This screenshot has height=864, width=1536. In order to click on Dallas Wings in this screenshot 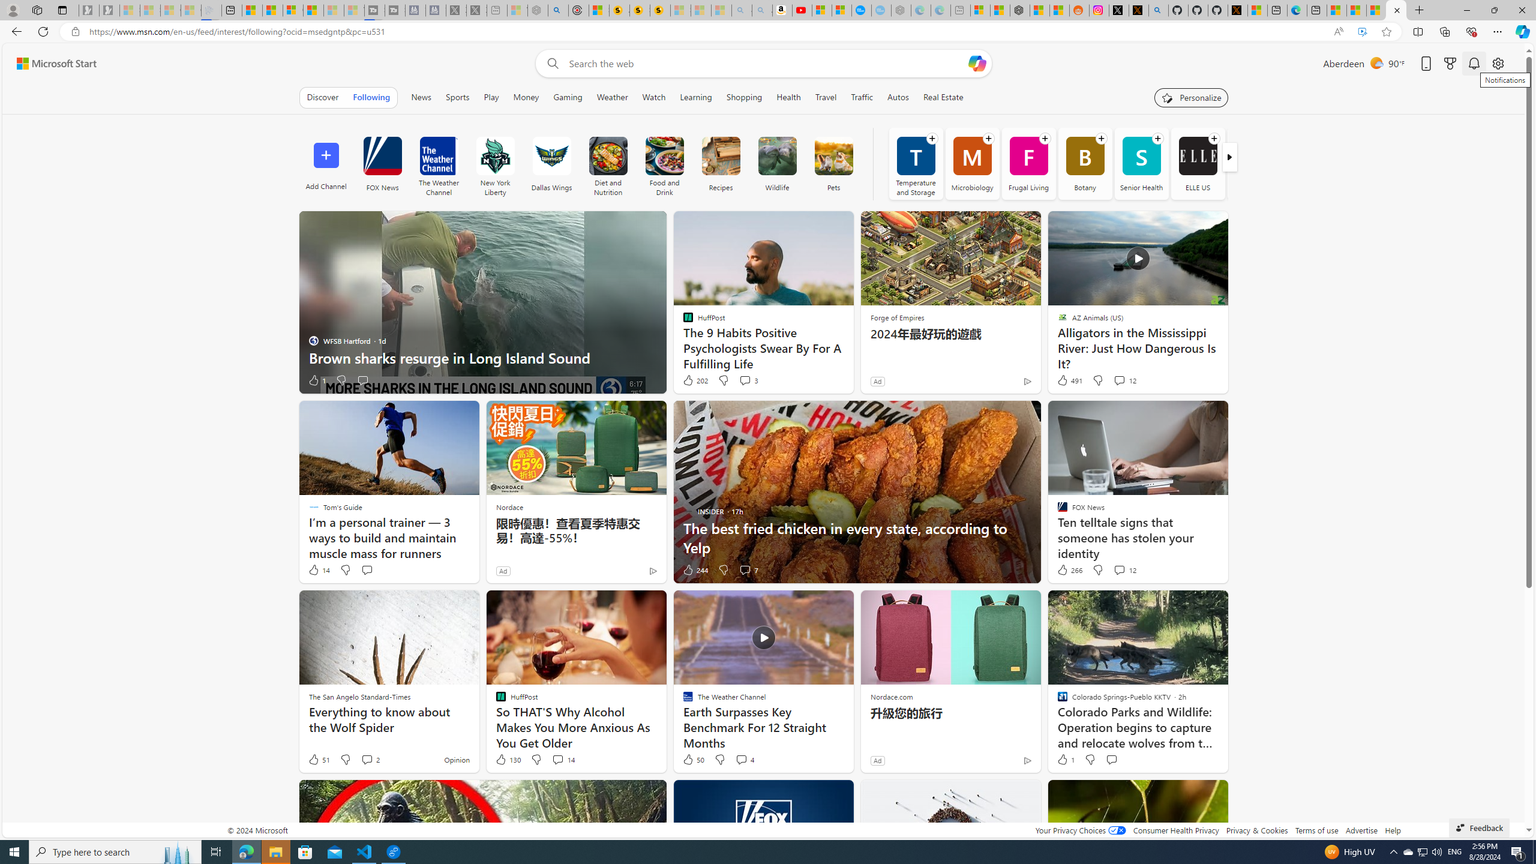, I will do `click(551, 156)`.